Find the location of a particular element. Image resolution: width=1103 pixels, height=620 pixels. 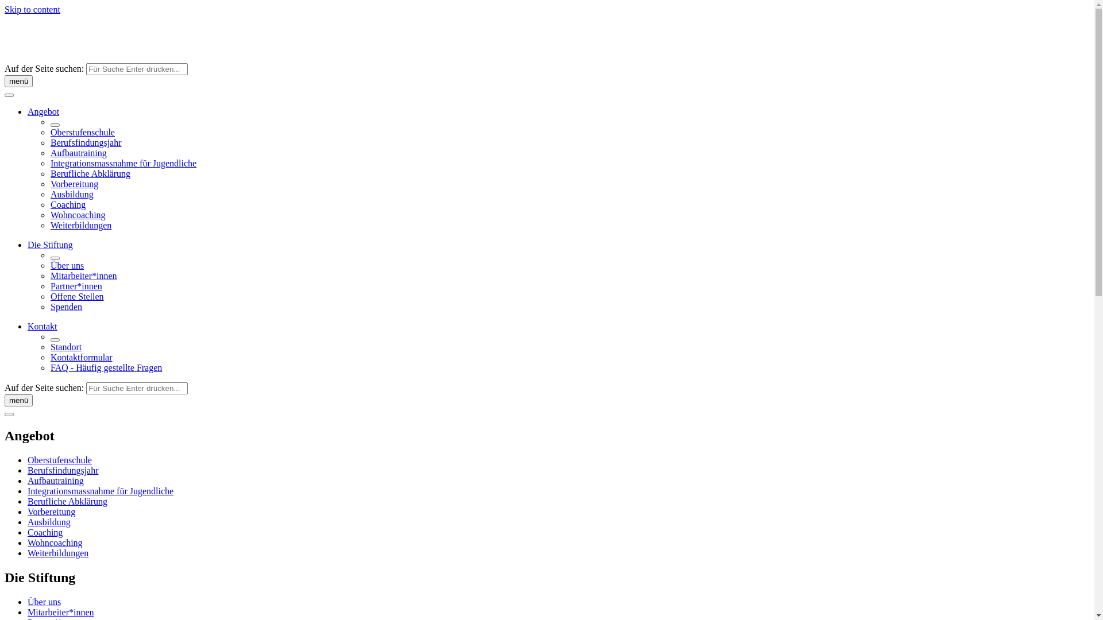

Standort is located at coordinates (66, 347).